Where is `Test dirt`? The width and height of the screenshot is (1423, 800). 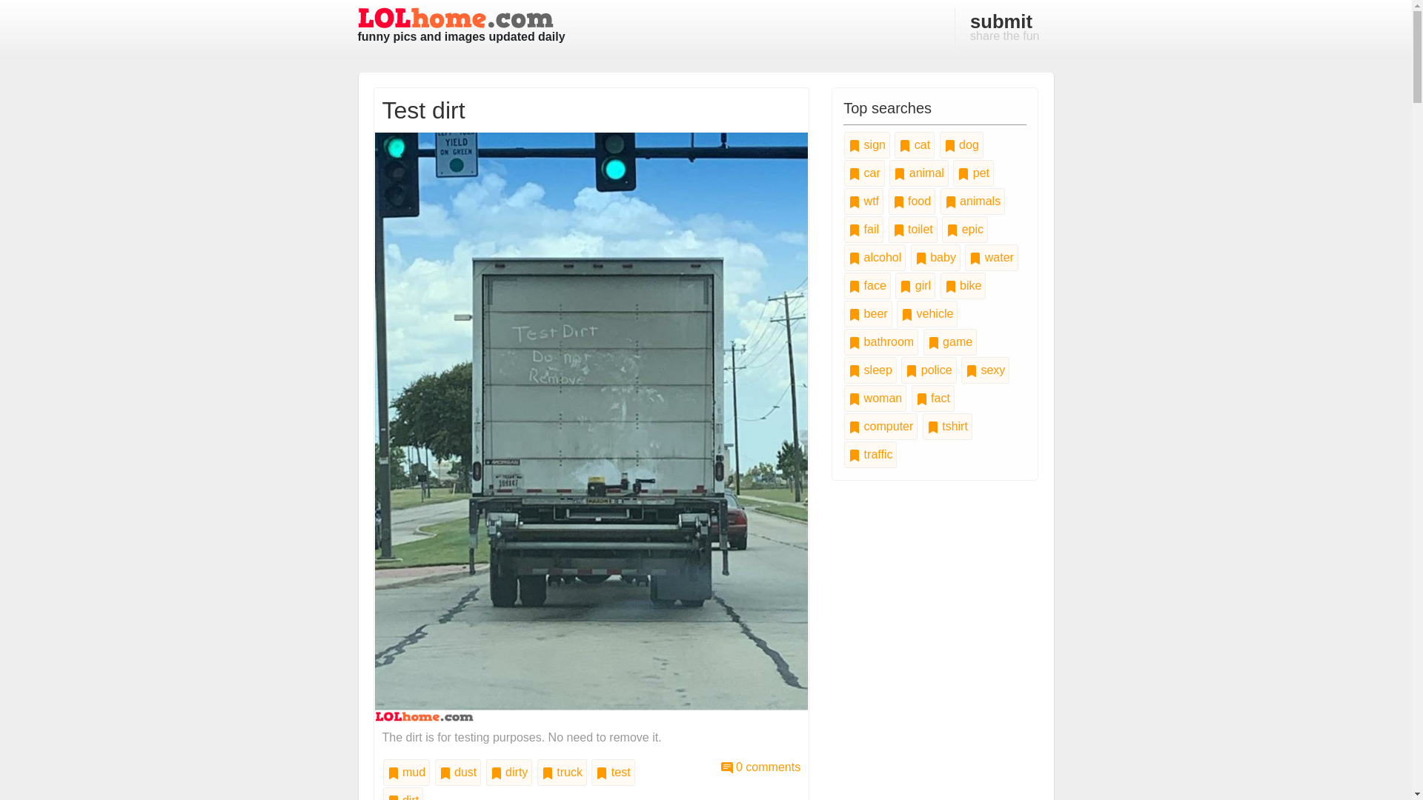 Test dirt is located at coordinates (562, 772).